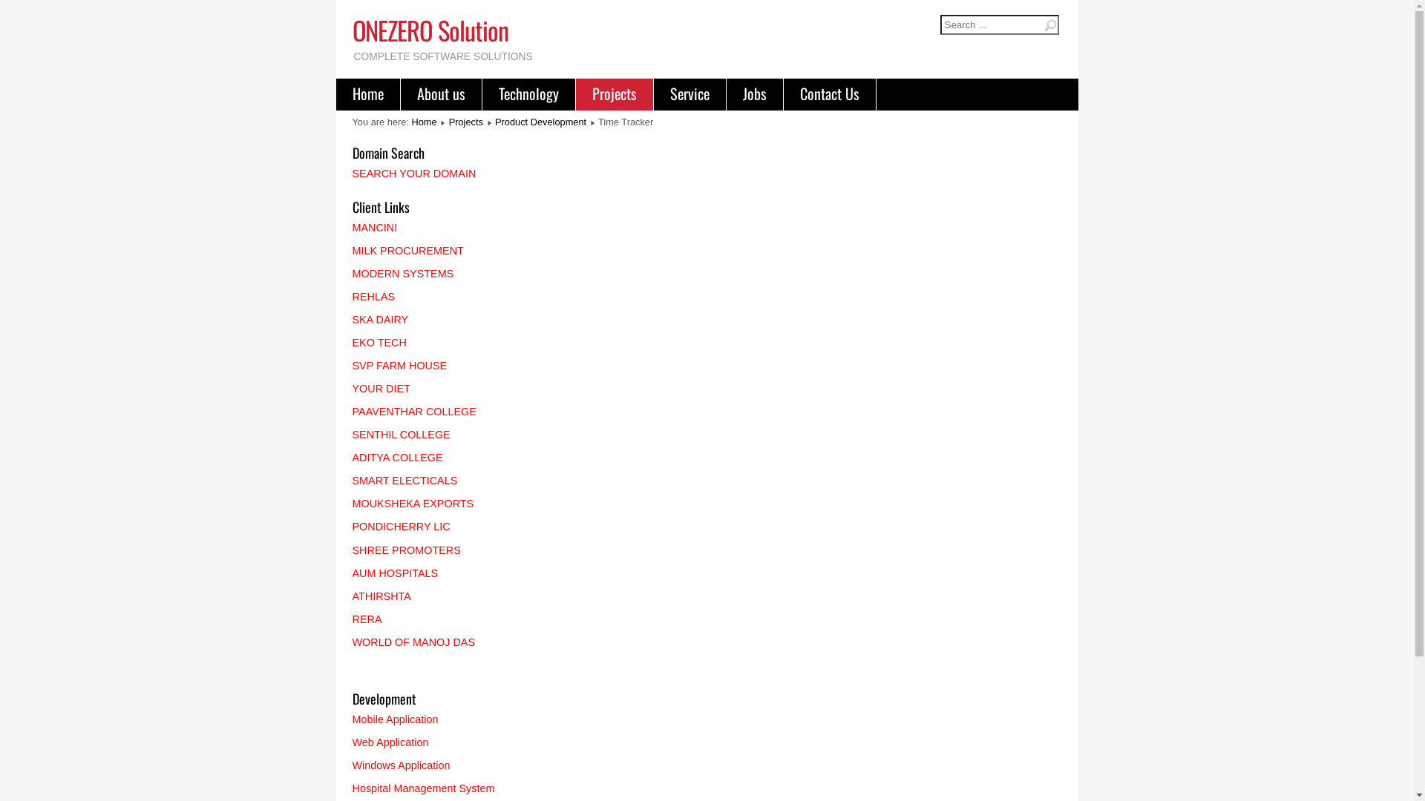 Image resolution: width=1425 pixels, height=801 pixels. Describe the element at coordinates (413, 504) in the screenshot. I see `MOUKSHEKA EXPORTS` at that location.